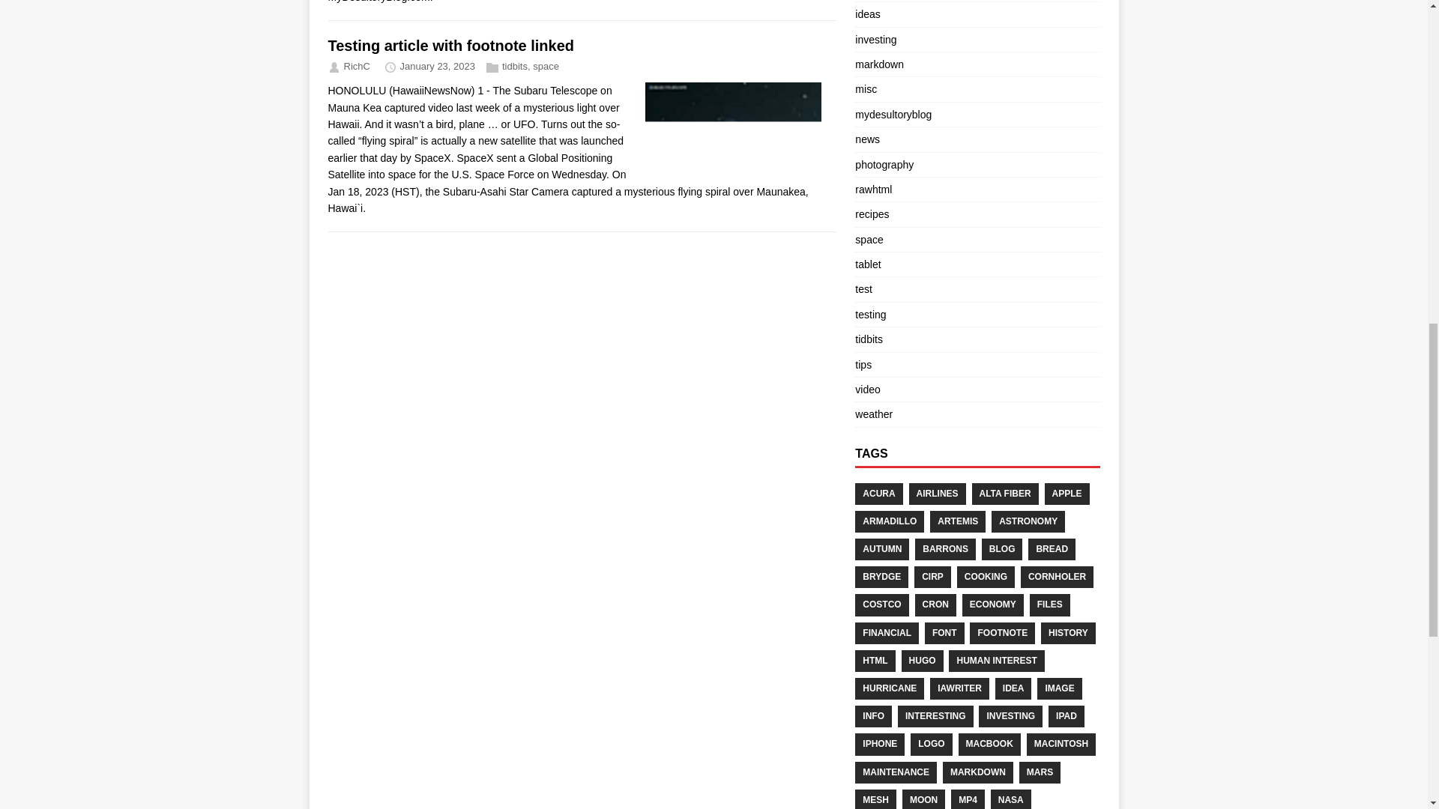 The height and width of the screenshot is (809, 1439). I want to click on airlines, so click(937, 493).